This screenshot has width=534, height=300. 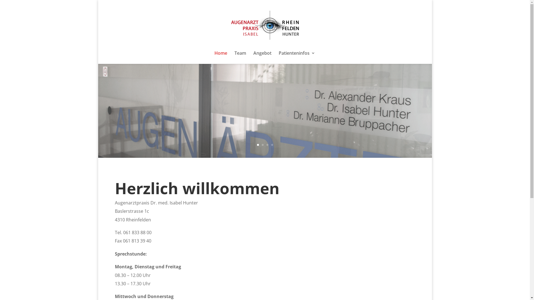 What do you see at coordinates (221, 57) in the screenshot?
I see `Home` at bounding box center [221, 57].